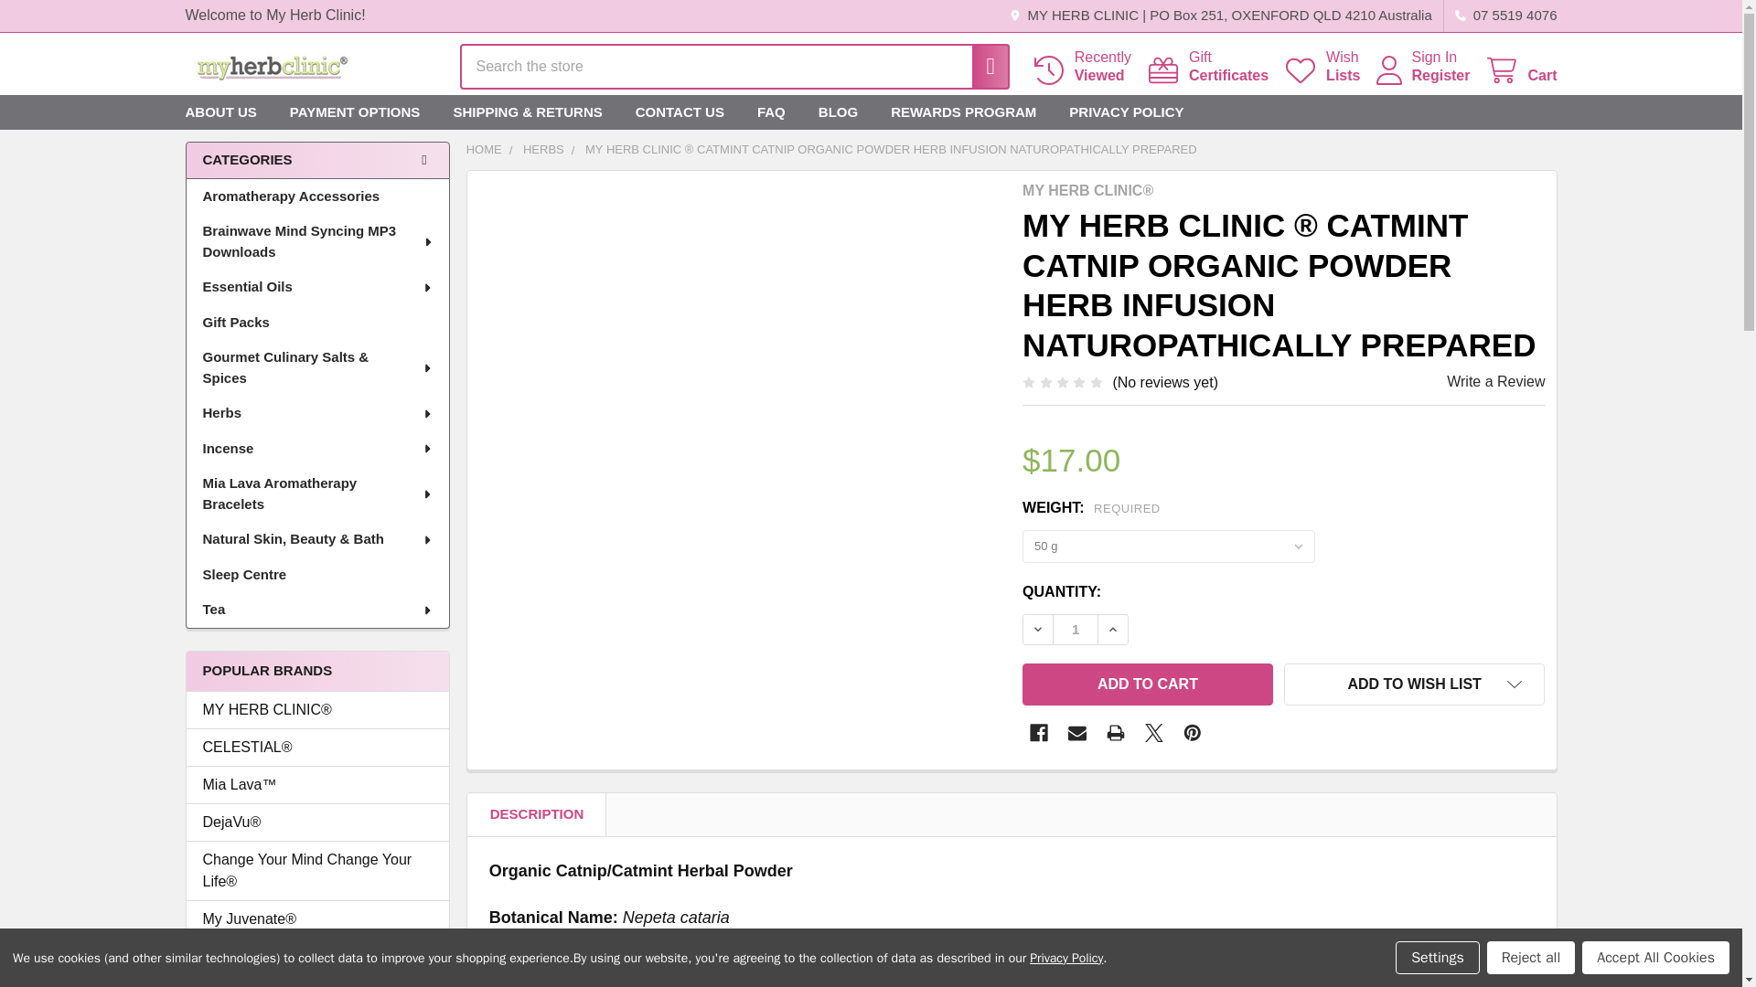 The height and width of the screenshot is (987, 1756). I want to click on Wish Lists, so click(271, 66).